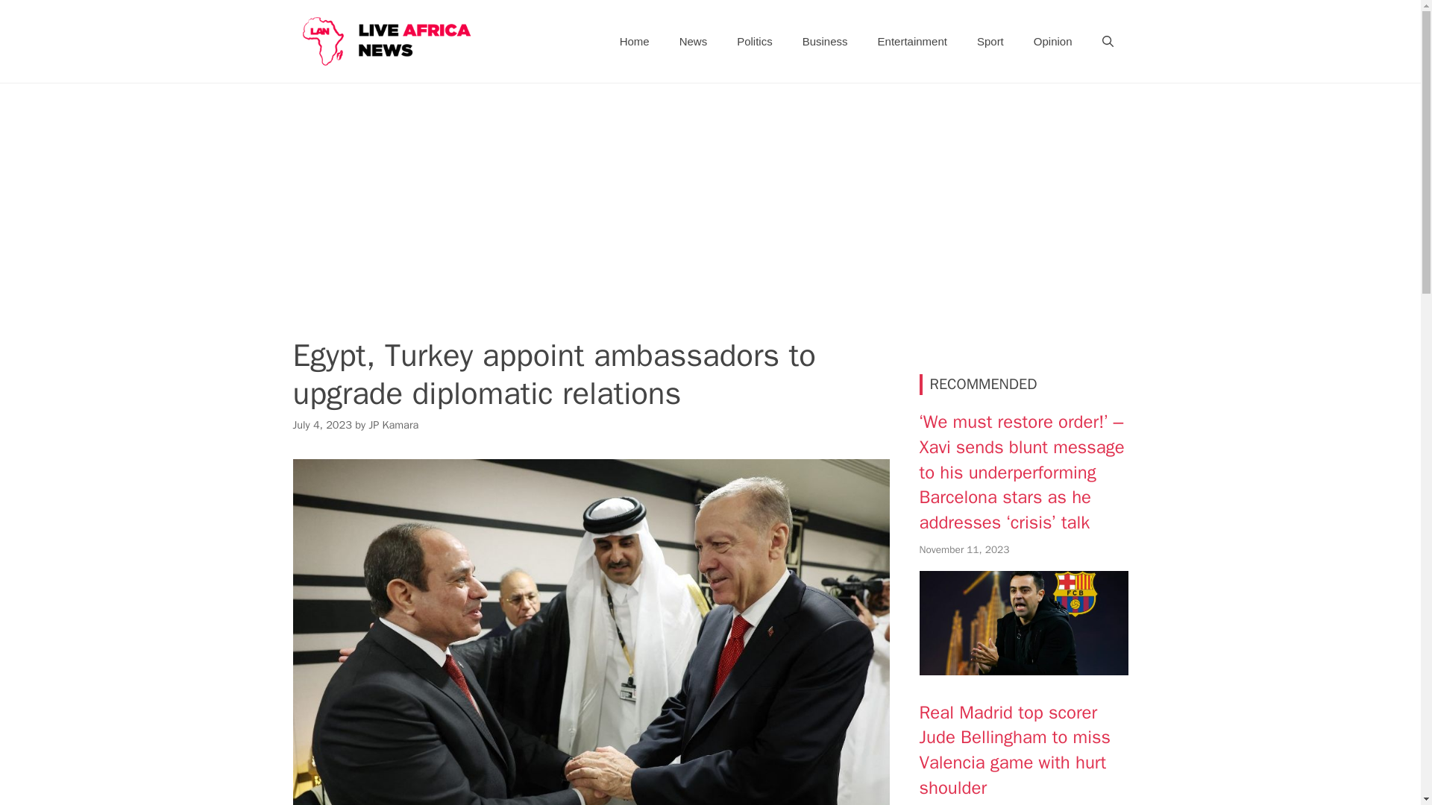 This screenshot has height=805, width=1432. I want to click on Home, so click(634, 42).